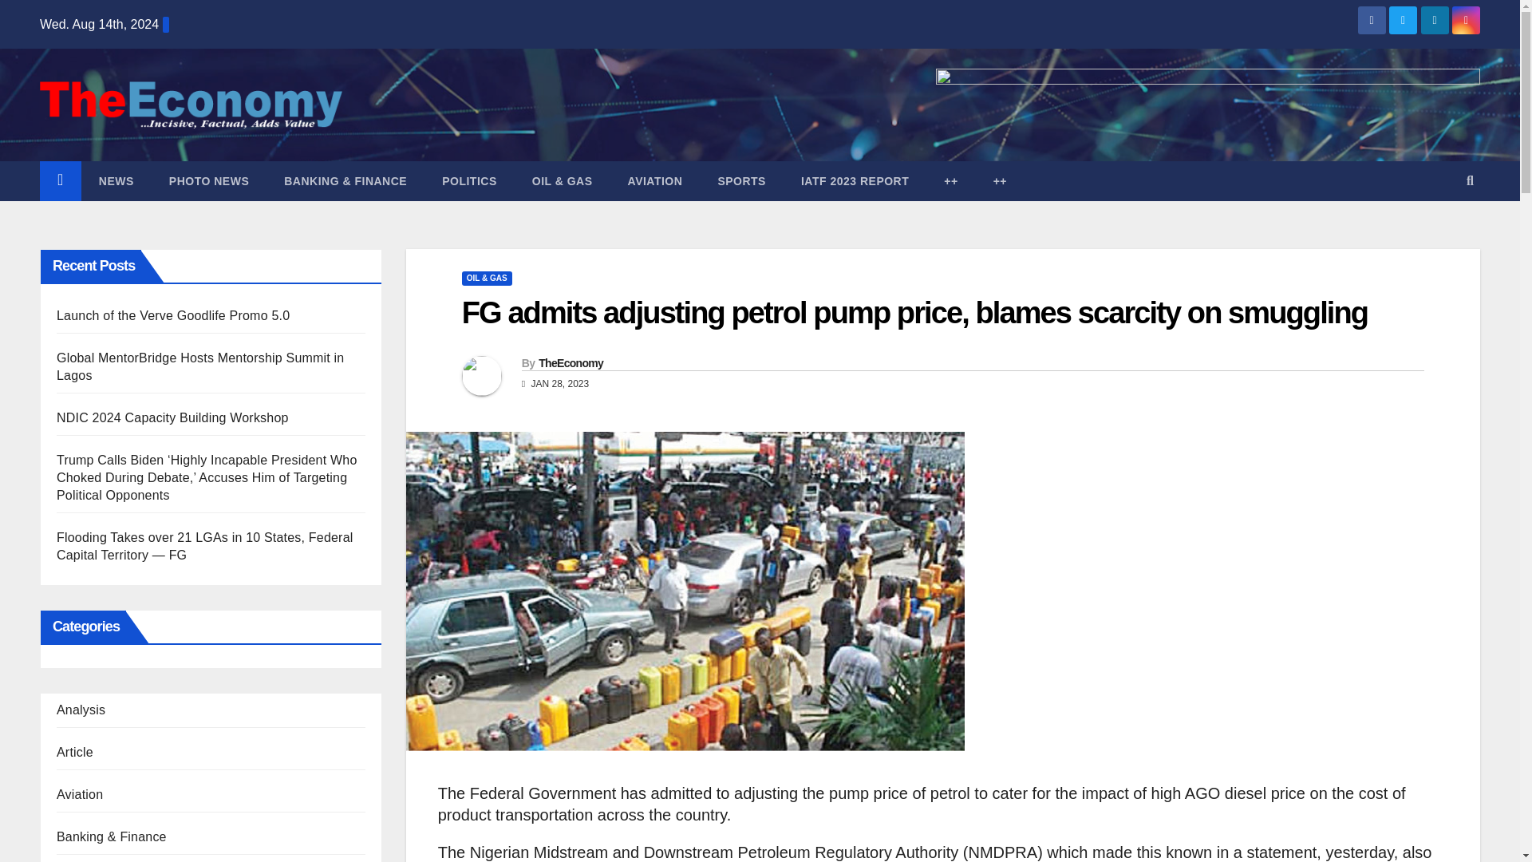 The height and width of the screenshot is (862, 1532). What do you see at coordinates (209, 180) in the screenshot?
I see `PHOTO NEWS` at bounding box center [209, 180].